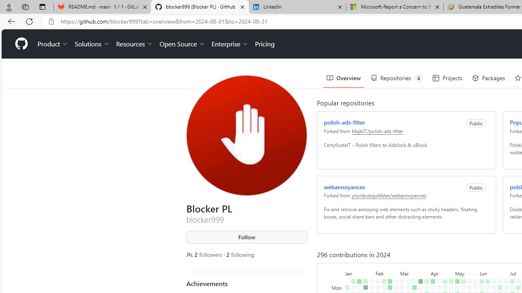 The image size is (522, 293). I want to click on No contributions on June 30th., so click(506, 281).